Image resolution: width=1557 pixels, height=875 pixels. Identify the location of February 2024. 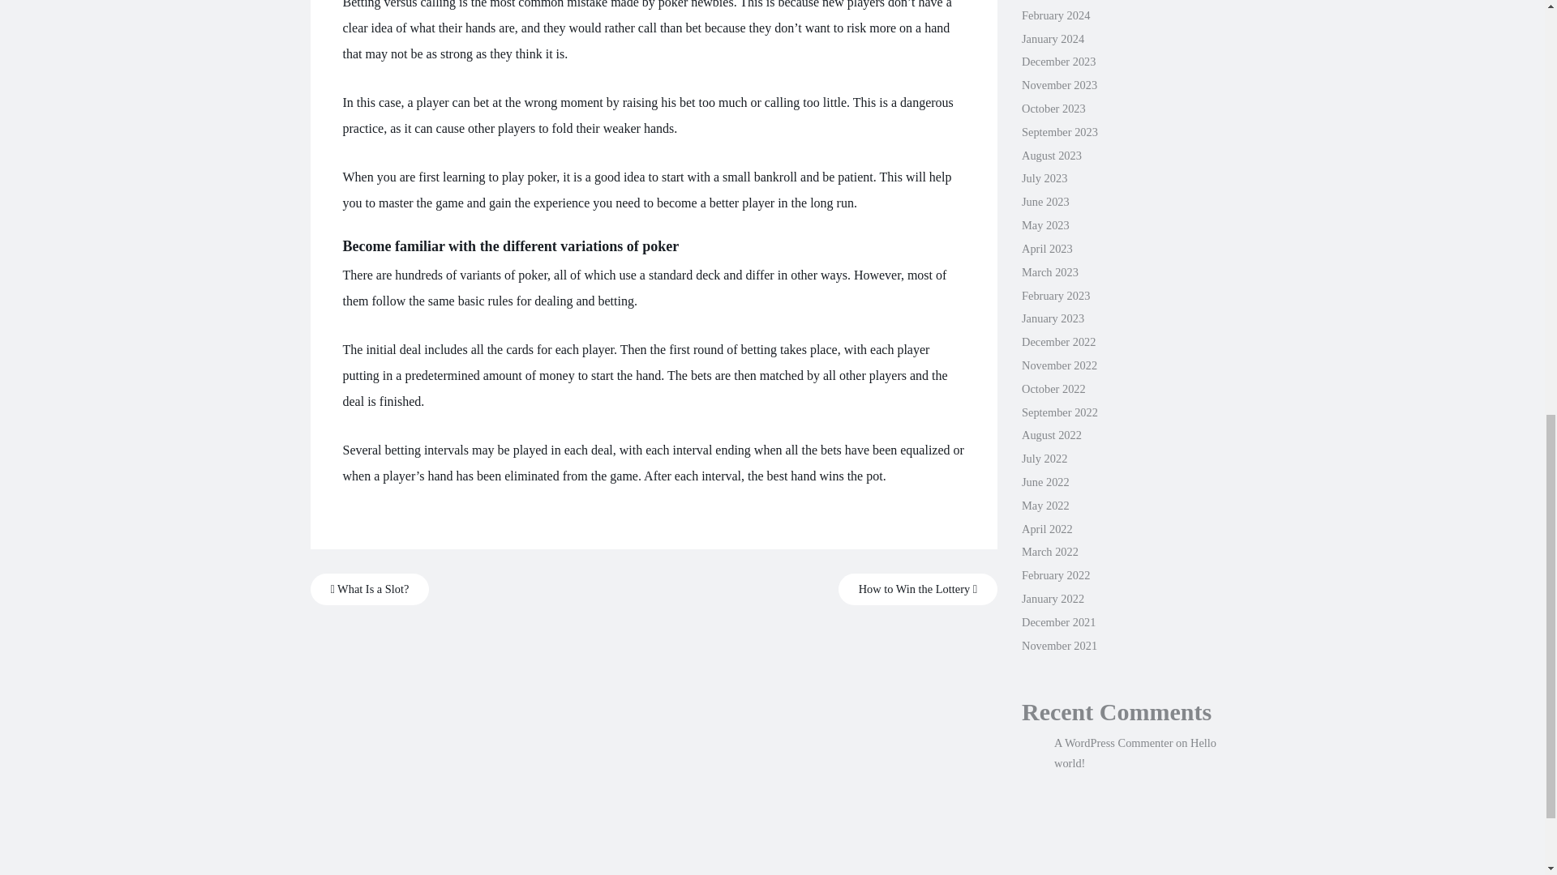
(1056, 15).